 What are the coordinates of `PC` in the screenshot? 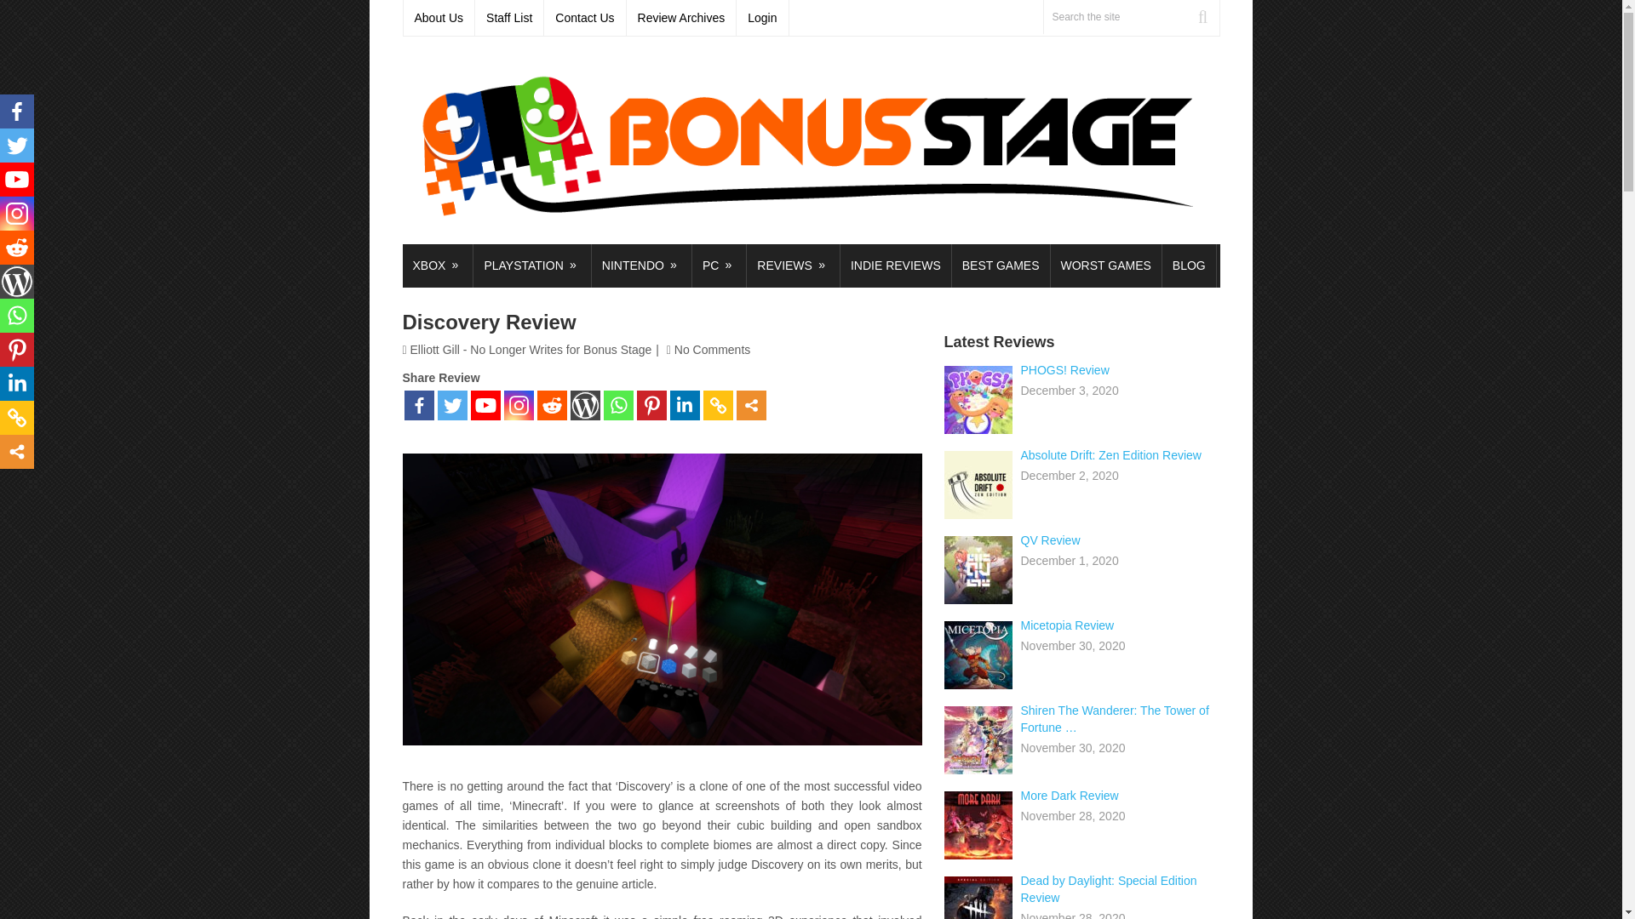 It's located at (719, 265).